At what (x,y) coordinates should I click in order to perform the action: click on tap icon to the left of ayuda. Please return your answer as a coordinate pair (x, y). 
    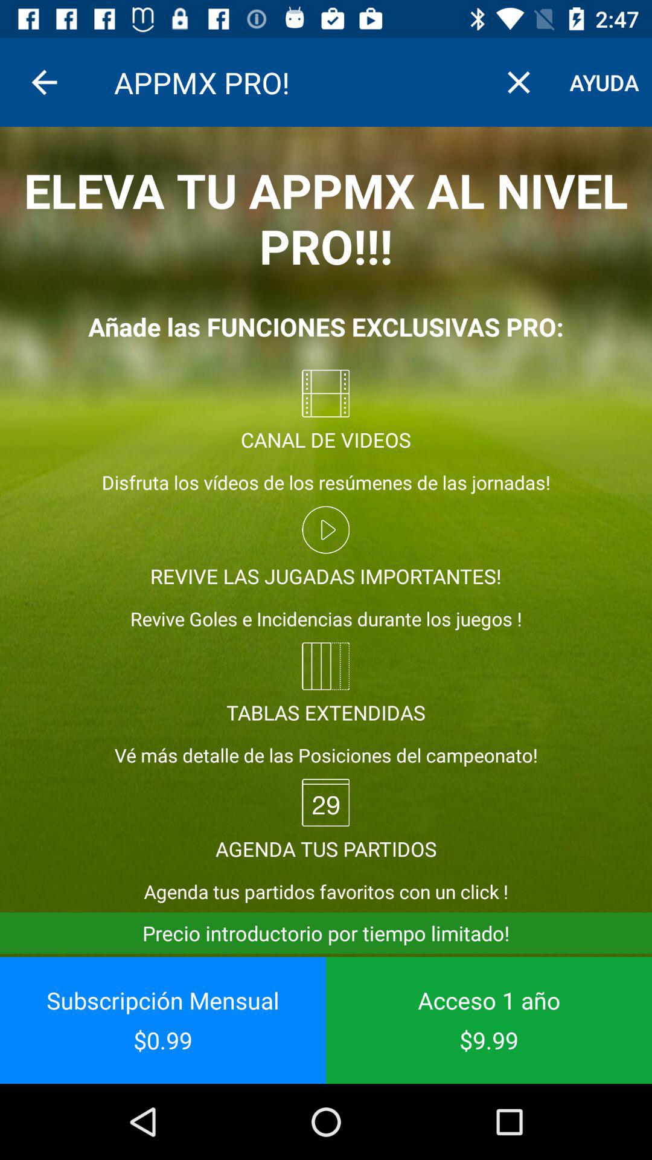
    Looking at the image, I should click on (519, 82).